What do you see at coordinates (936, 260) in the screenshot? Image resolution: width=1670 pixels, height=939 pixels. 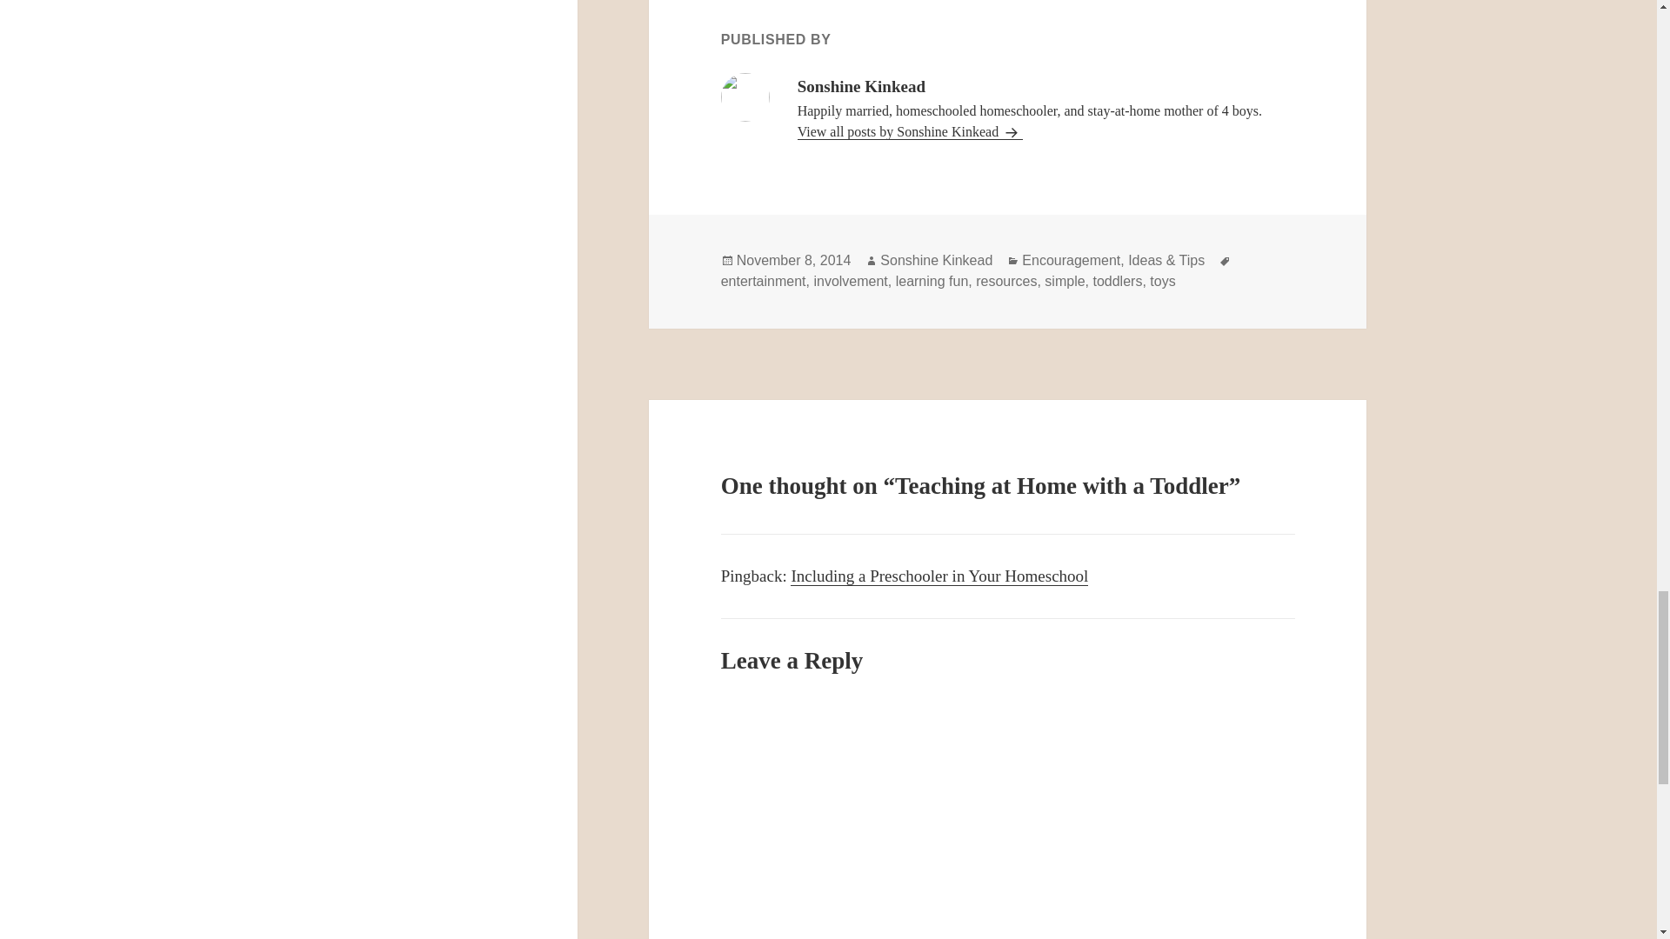 I see `Sonshine Kinkead` at bounding box center [936, 260].